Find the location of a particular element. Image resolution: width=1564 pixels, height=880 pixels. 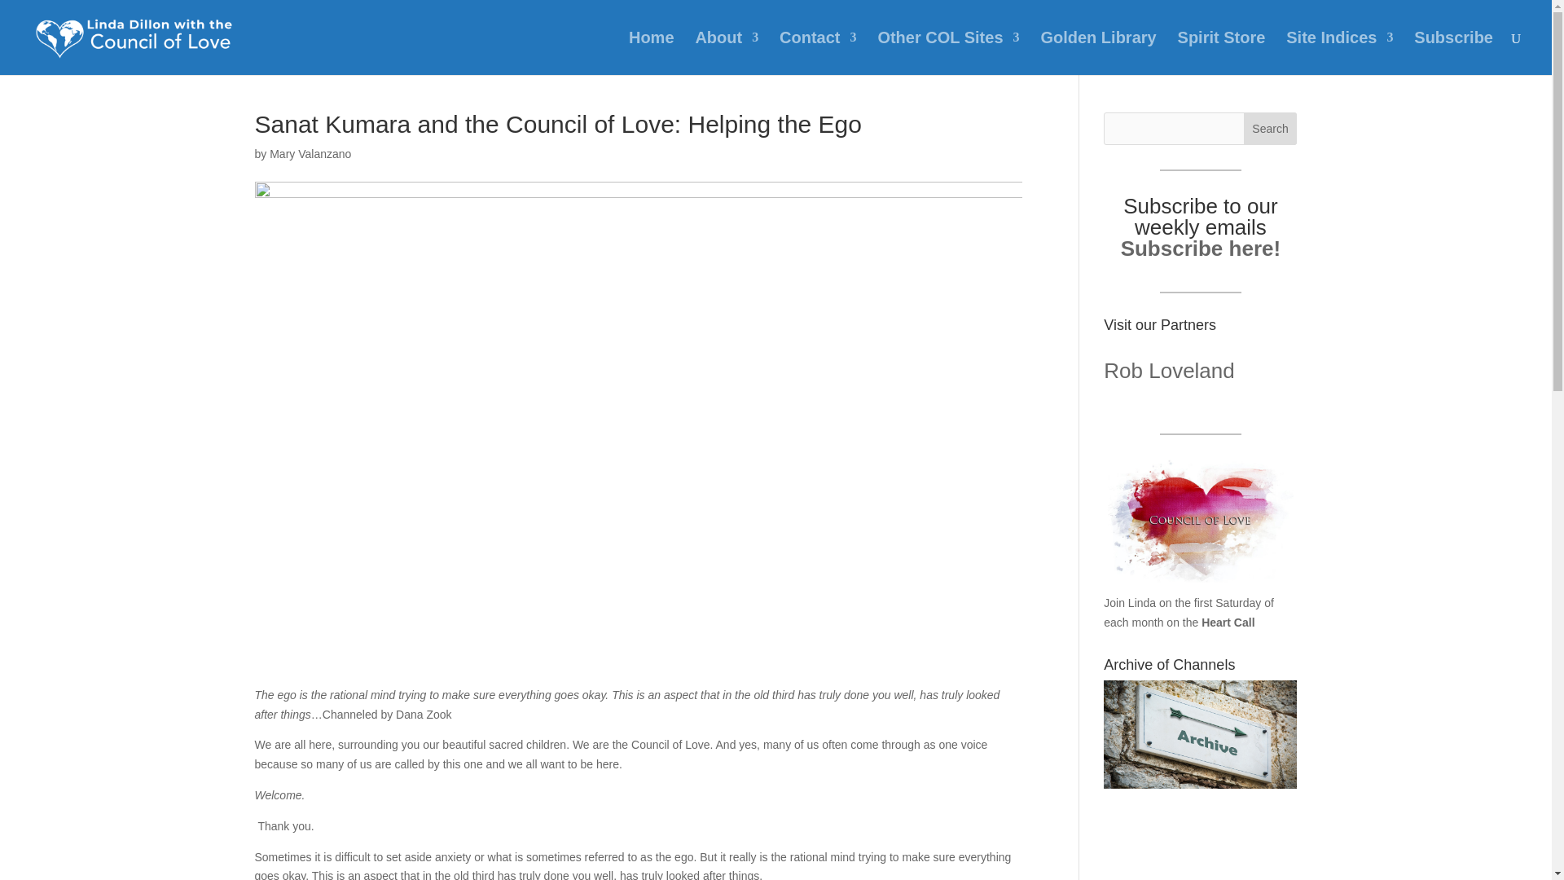

Posts by Mary Valanzano is located at coordinates (310, 153).